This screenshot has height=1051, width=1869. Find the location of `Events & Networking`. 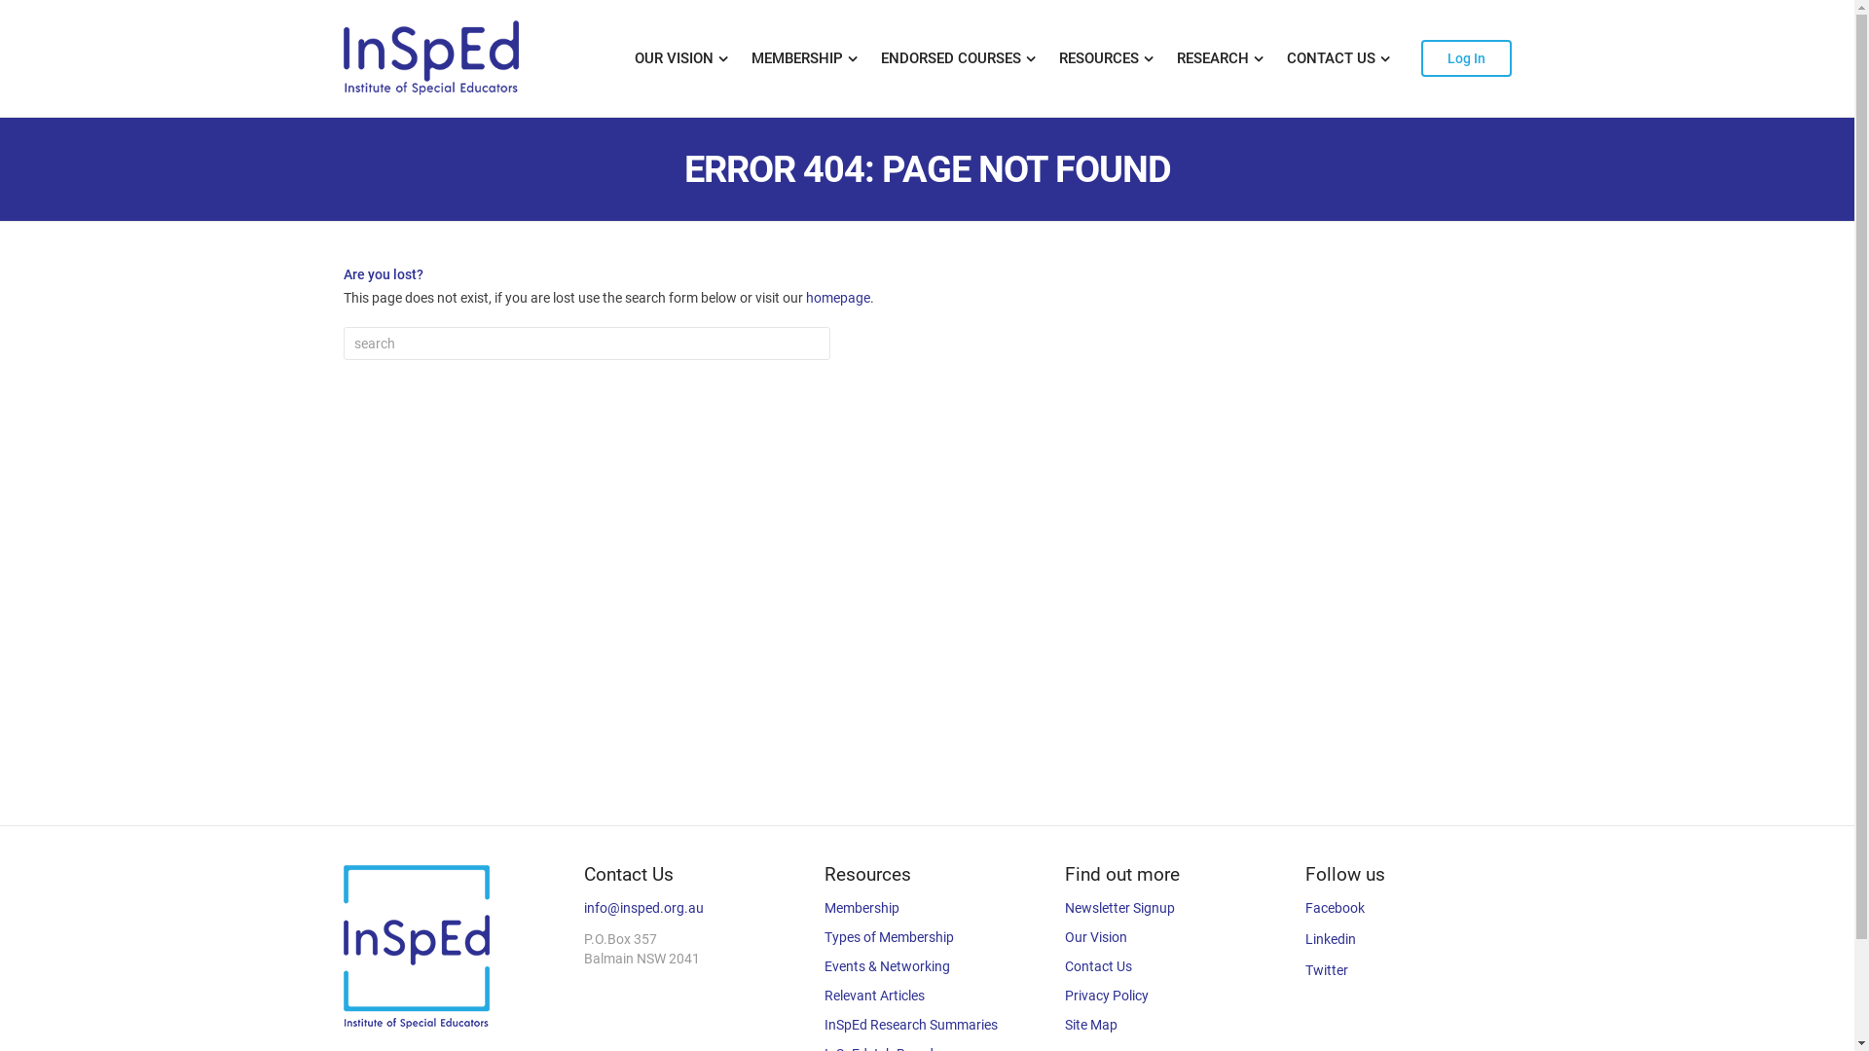

Events & Networking is located at coordinates (888, 966).